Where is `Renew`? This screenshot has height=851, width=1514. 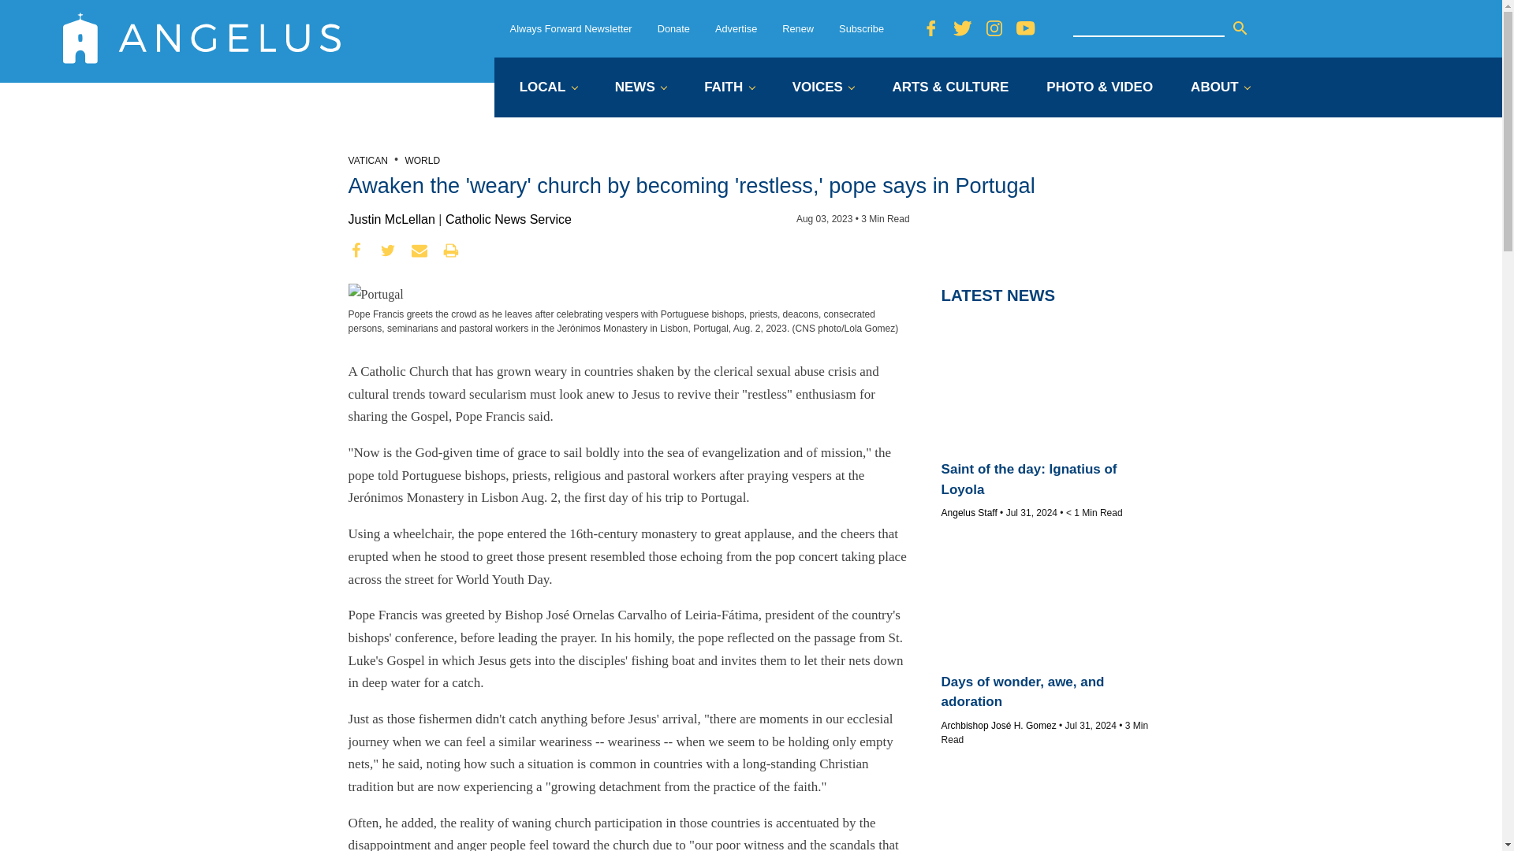 Renew is located at coordinates (798, 28).